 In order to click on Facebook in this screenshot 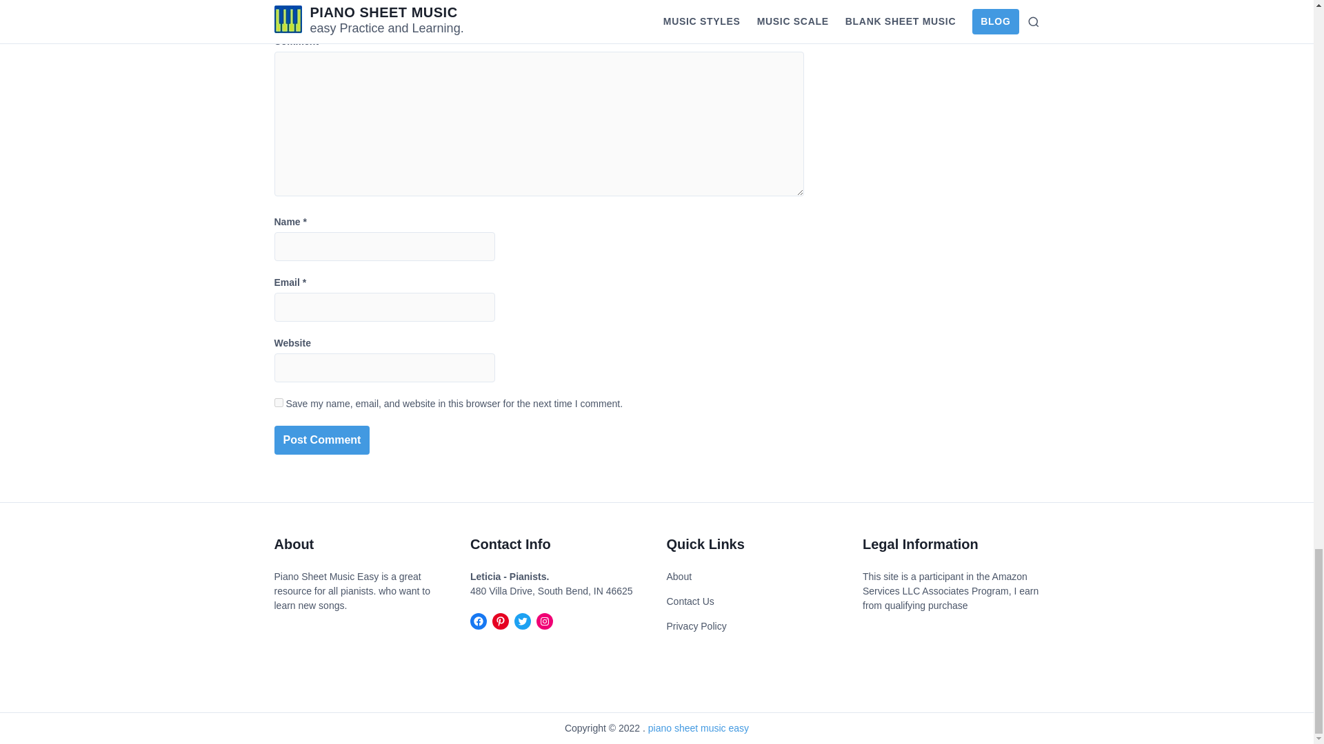, I will do `click(479, 621)`.